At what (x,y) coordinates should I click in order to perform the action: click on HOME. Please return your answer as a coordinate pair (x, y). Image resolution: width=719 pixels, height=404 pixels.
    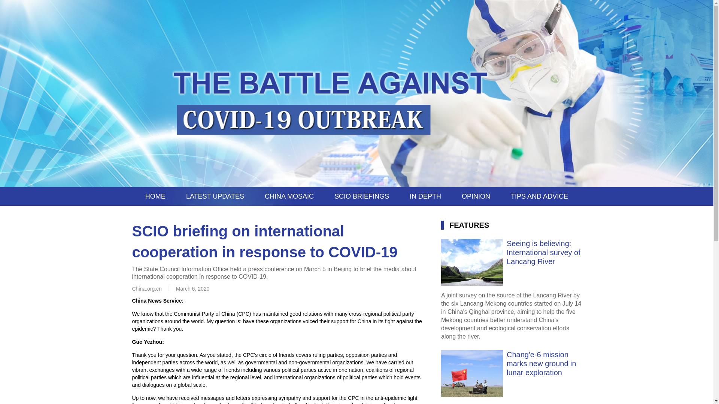
    Looking at the image, I should click on (155, 196).